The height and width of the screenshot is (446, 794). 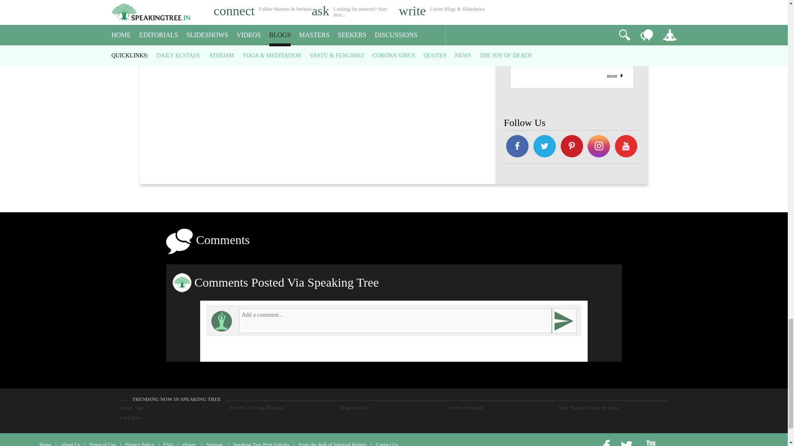 What do you see at coordinates (544, 147) in the screenshot?
I see `Speaking Tree FaceBook` at bounding box center [544, 147].